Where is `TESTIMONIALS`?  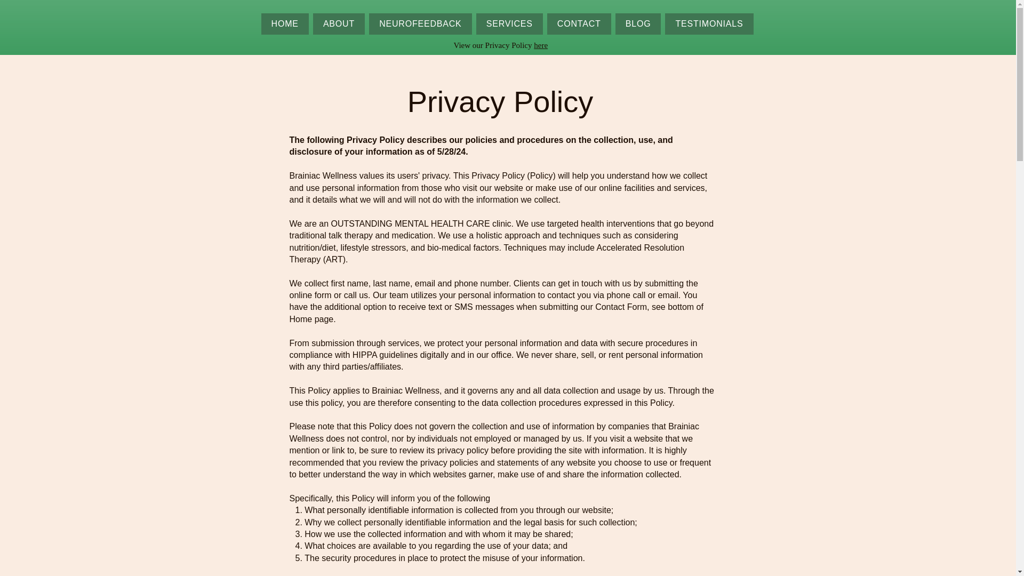
TESTIMONIALS is located at coordinates (708, 23).